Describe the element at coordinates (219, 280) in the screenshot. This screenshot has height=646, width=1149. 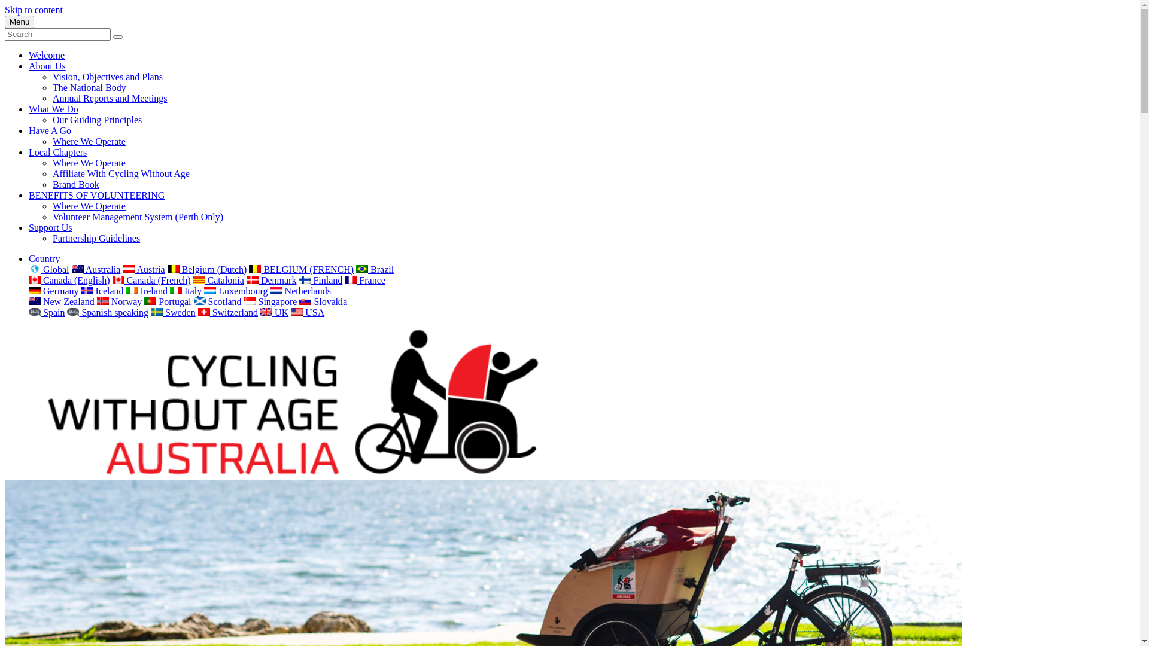
I see ` Catalonia` at that location.